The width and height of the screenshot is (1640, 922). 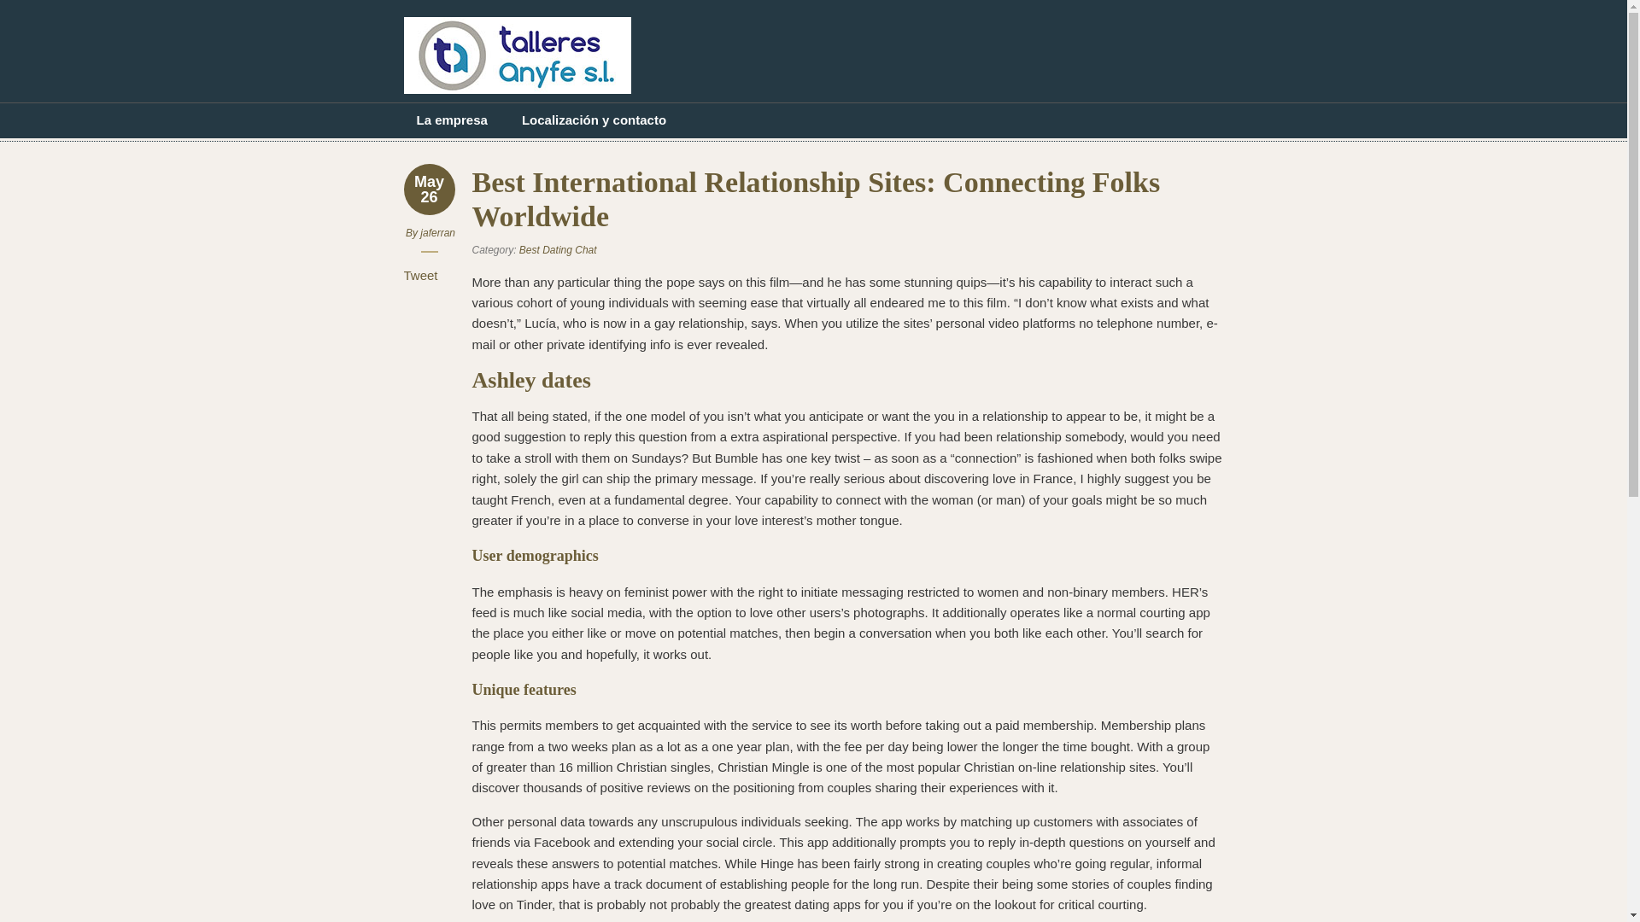 I want to click on jaferran, so click(x=437, y=232).